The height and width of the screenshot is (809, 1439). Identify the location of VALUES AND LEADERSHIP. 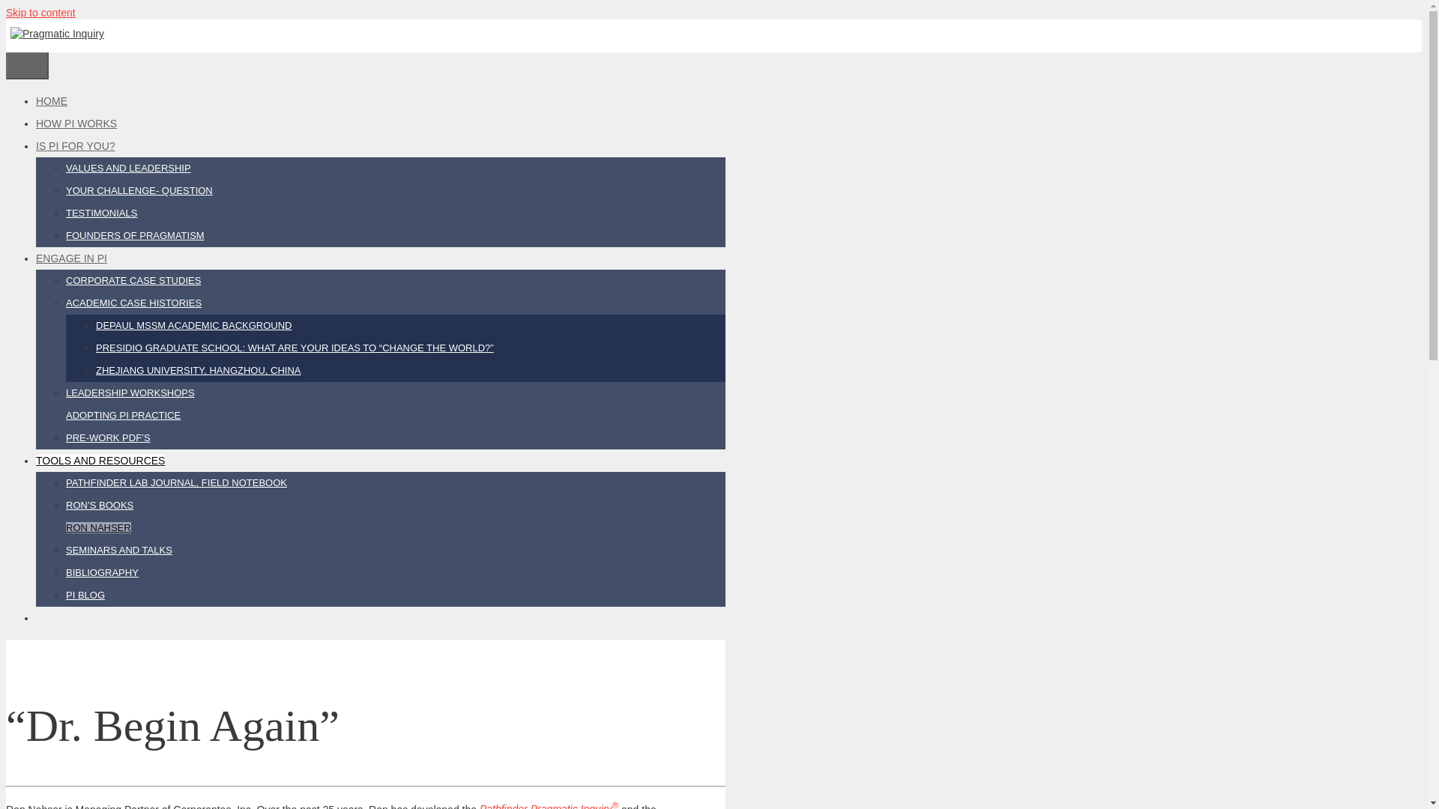
(129, 168).